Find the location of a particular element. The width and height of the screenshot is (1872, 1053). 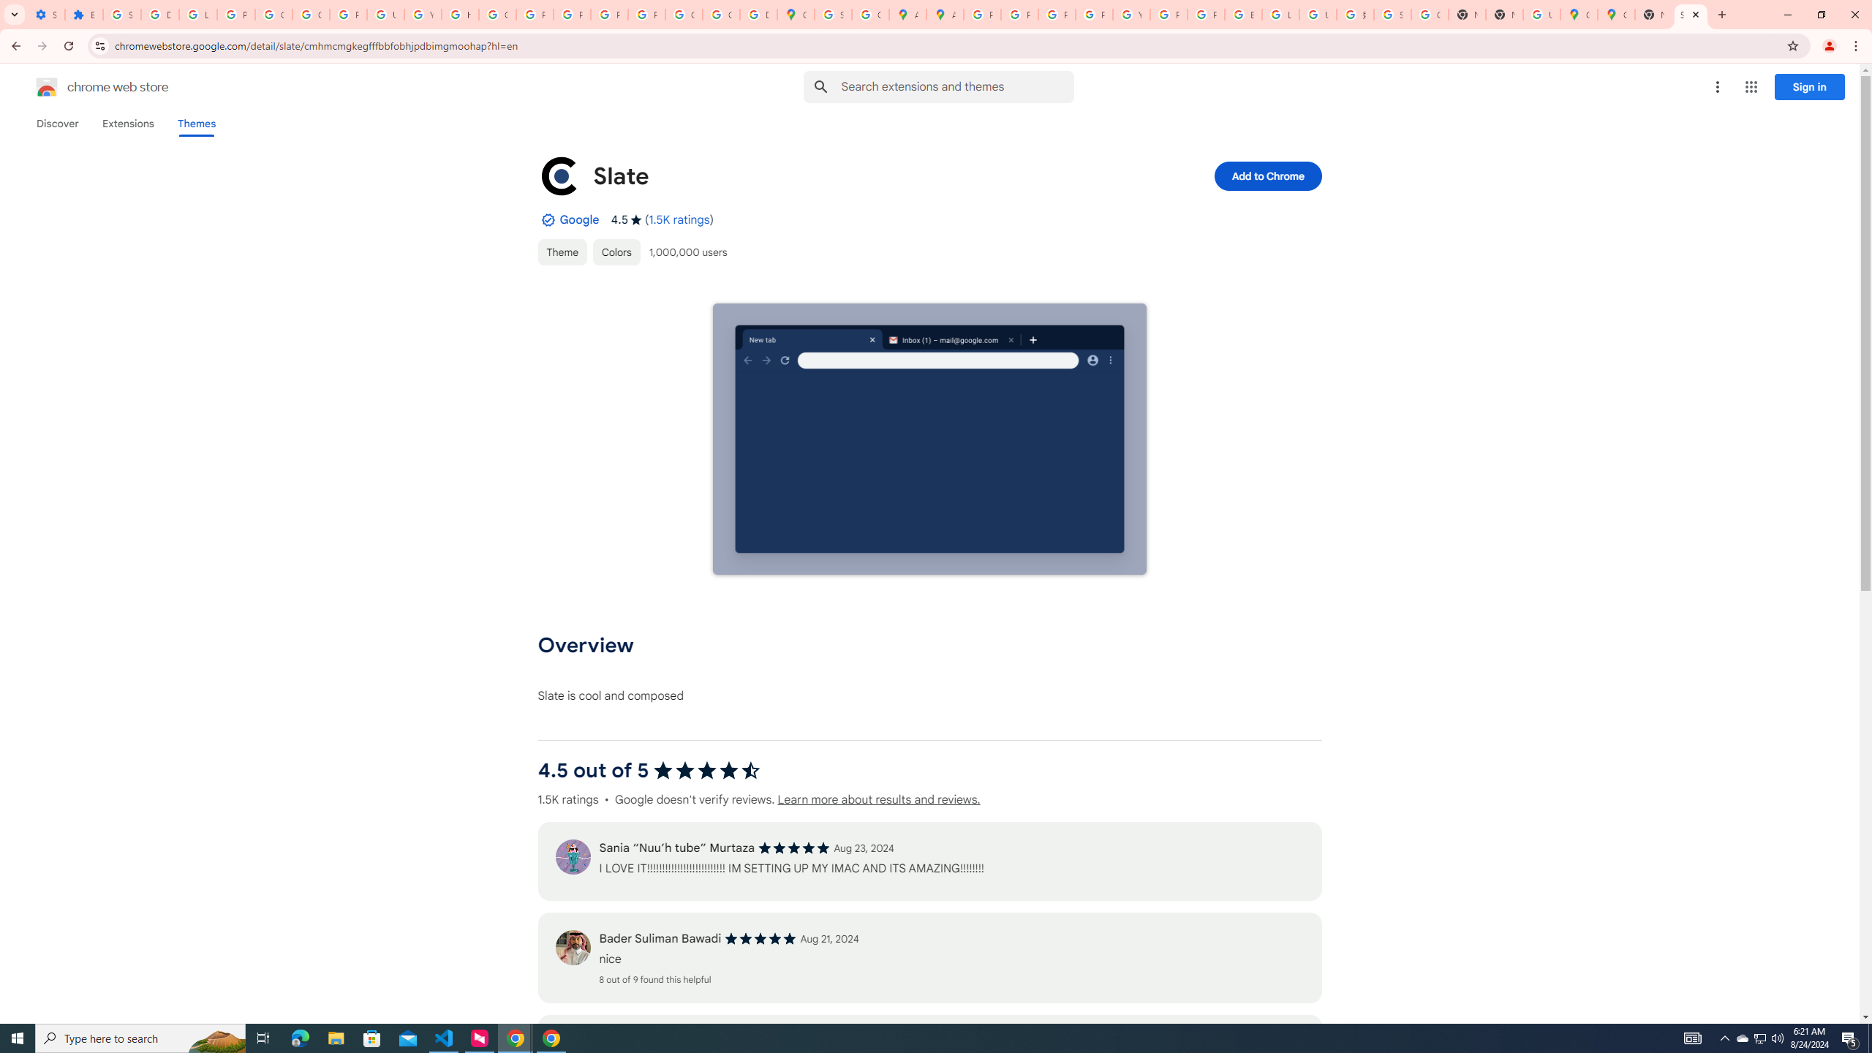

Item media 1 screenshot is located at coordinates (930, 440).